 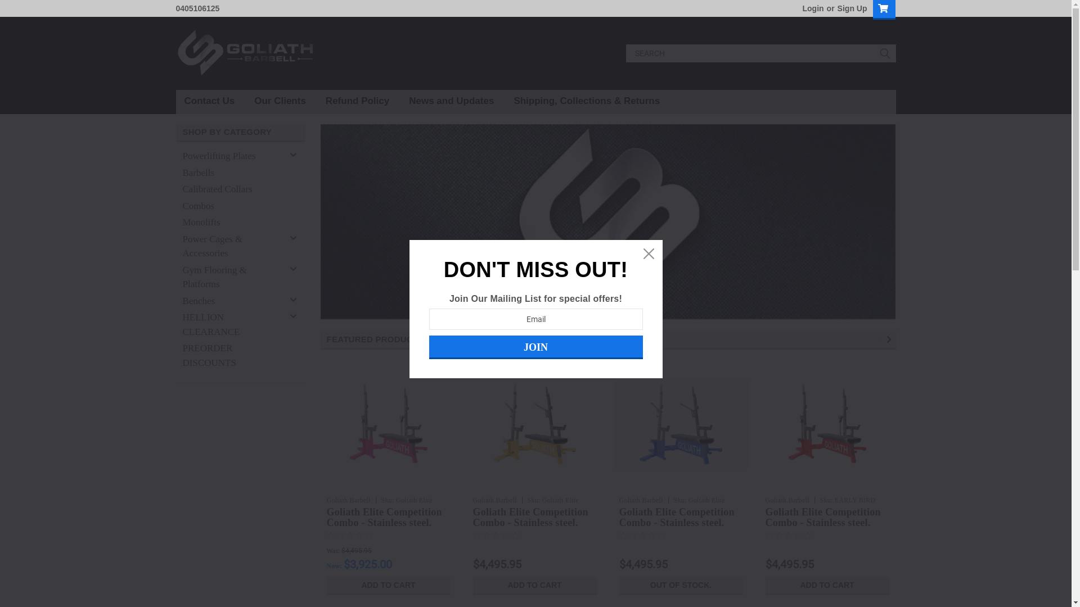 I want to click on OUT OF STOCK., so click(x=681, y=586).